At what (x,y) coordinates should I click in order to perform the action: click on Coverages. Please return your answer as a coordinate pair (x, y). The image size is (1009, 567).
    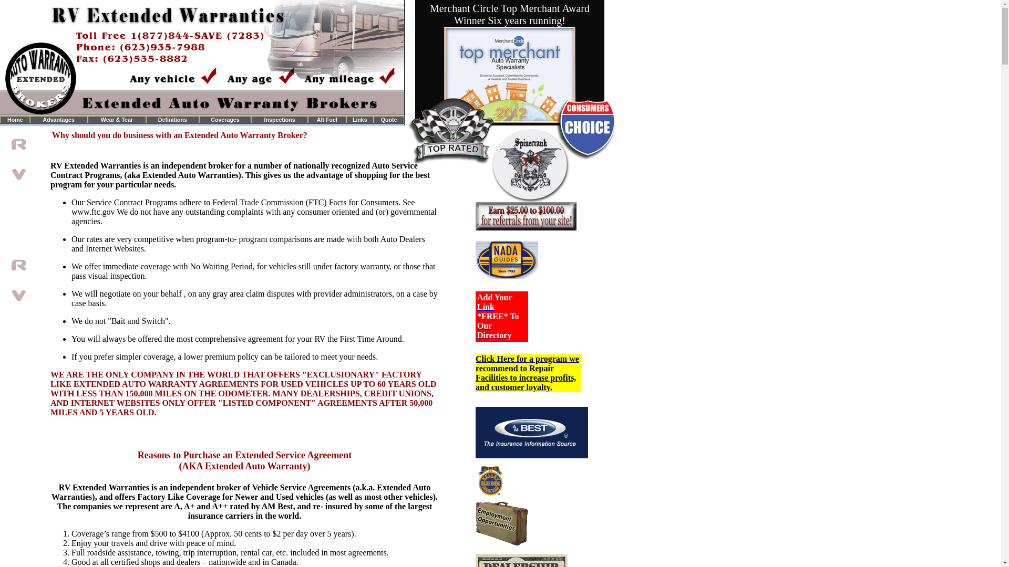
    Looking at the image, I should click on (225, 120).